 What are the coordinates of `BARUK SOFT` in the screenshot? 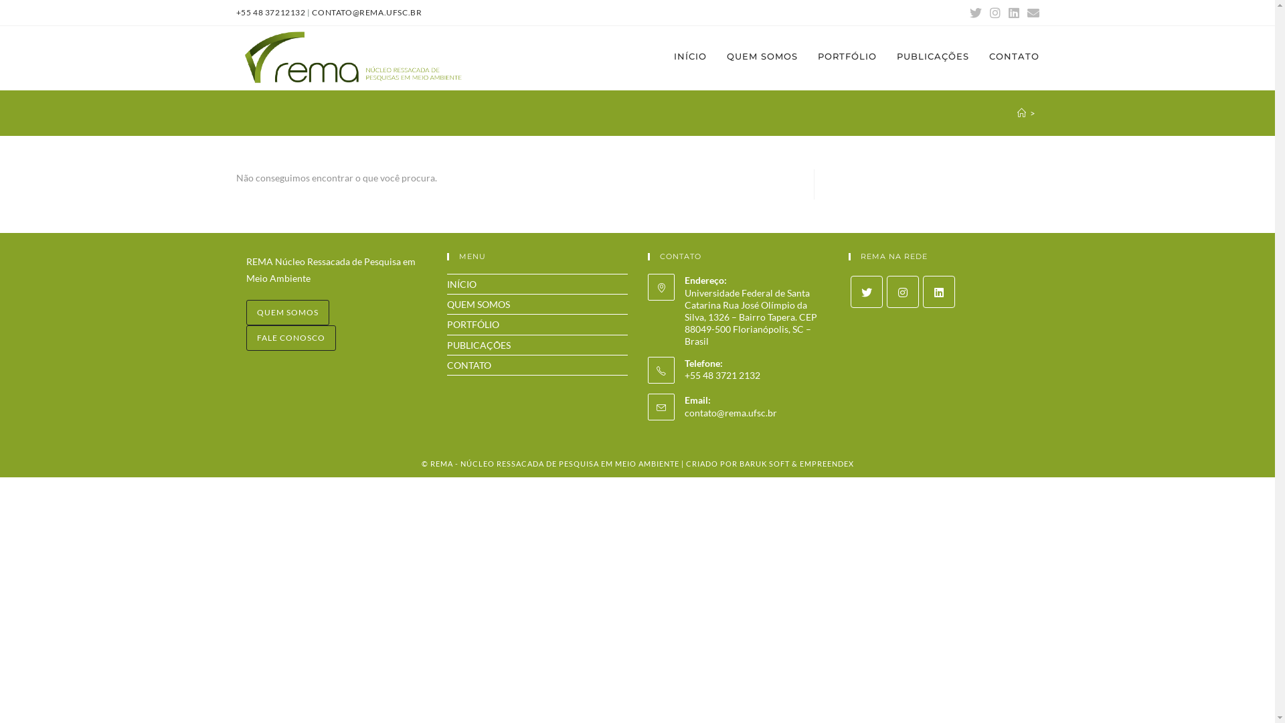 It's located at (764, 463).